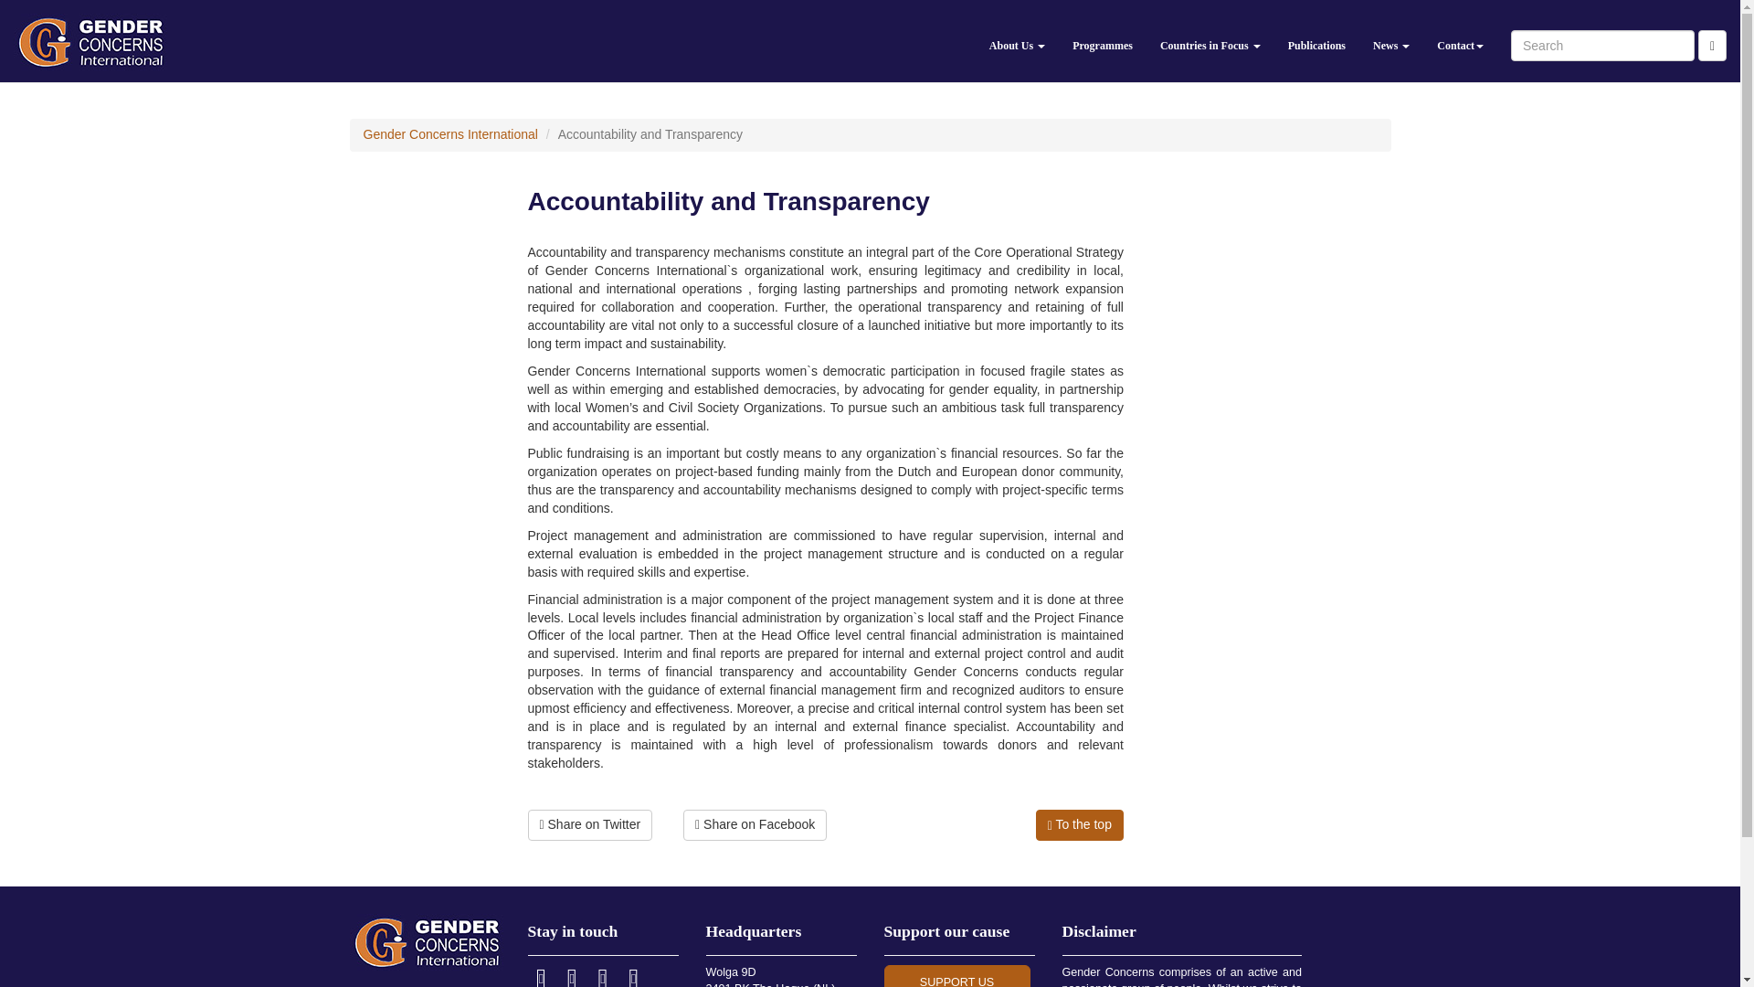 This screenshot has height=987, width=1754. What do you see at coordinates (1460, 40) in the screenshot?
I see `Contact` at bounding box center [1460, 40].